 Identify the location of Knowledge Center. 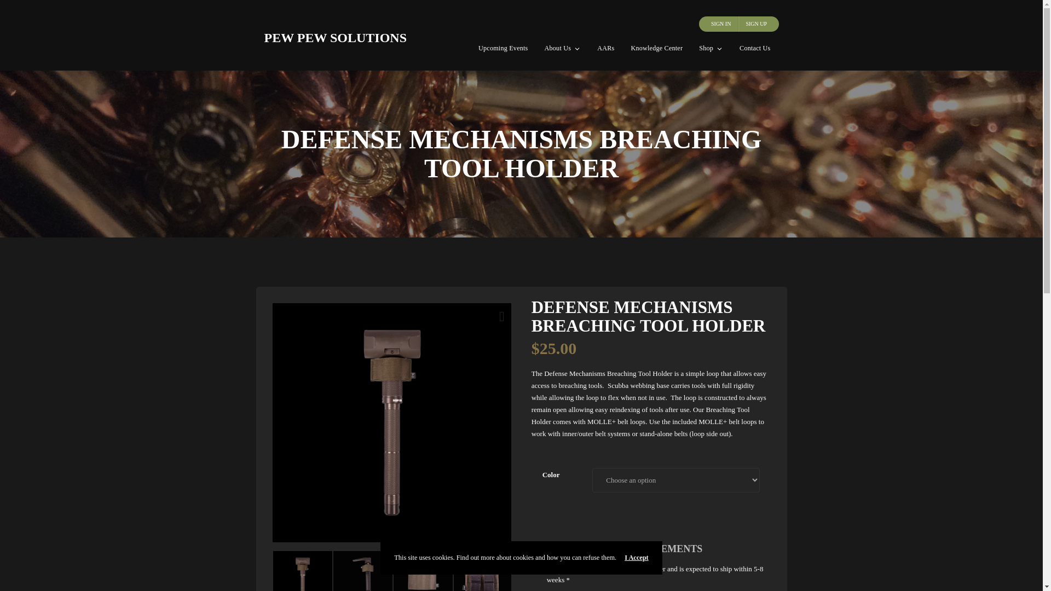
(656, 48).